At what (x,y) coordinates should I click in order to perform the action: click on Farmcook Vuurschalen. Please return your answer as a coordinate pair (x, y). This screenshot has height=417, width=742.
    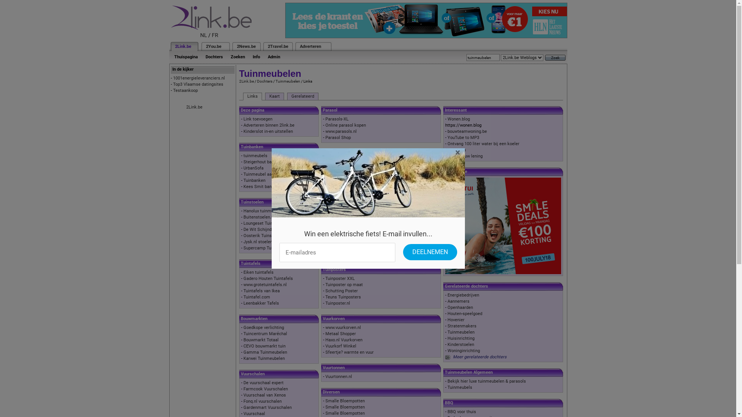
    Looking at the image, I should click on (266, 389).